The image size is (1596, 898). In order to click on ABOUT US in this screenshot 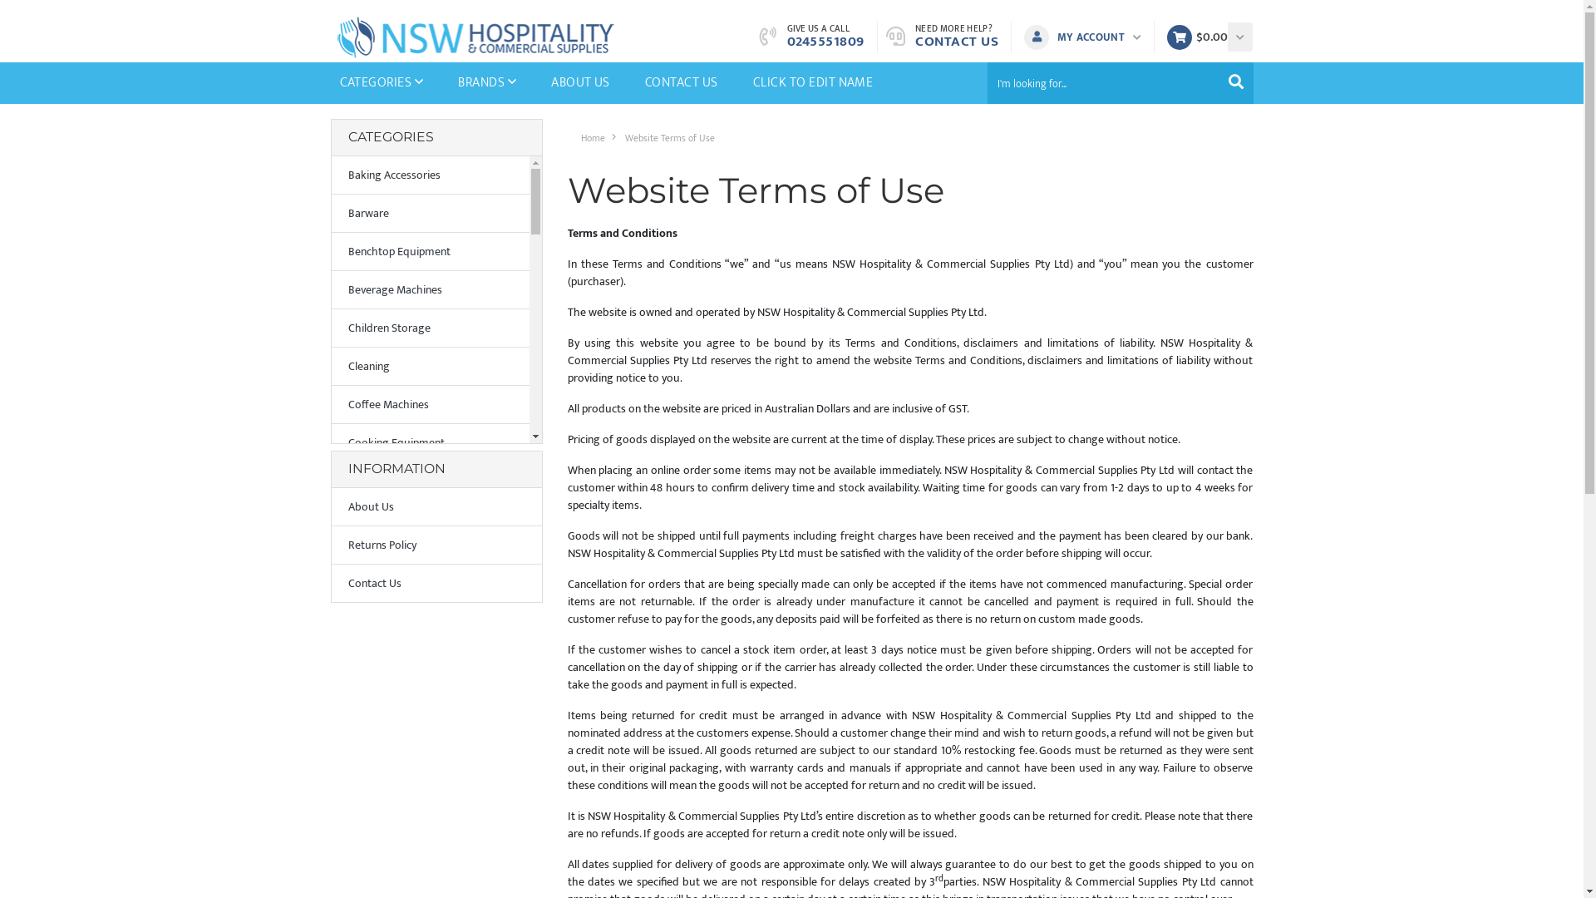, I will do `click(580, 83)`.